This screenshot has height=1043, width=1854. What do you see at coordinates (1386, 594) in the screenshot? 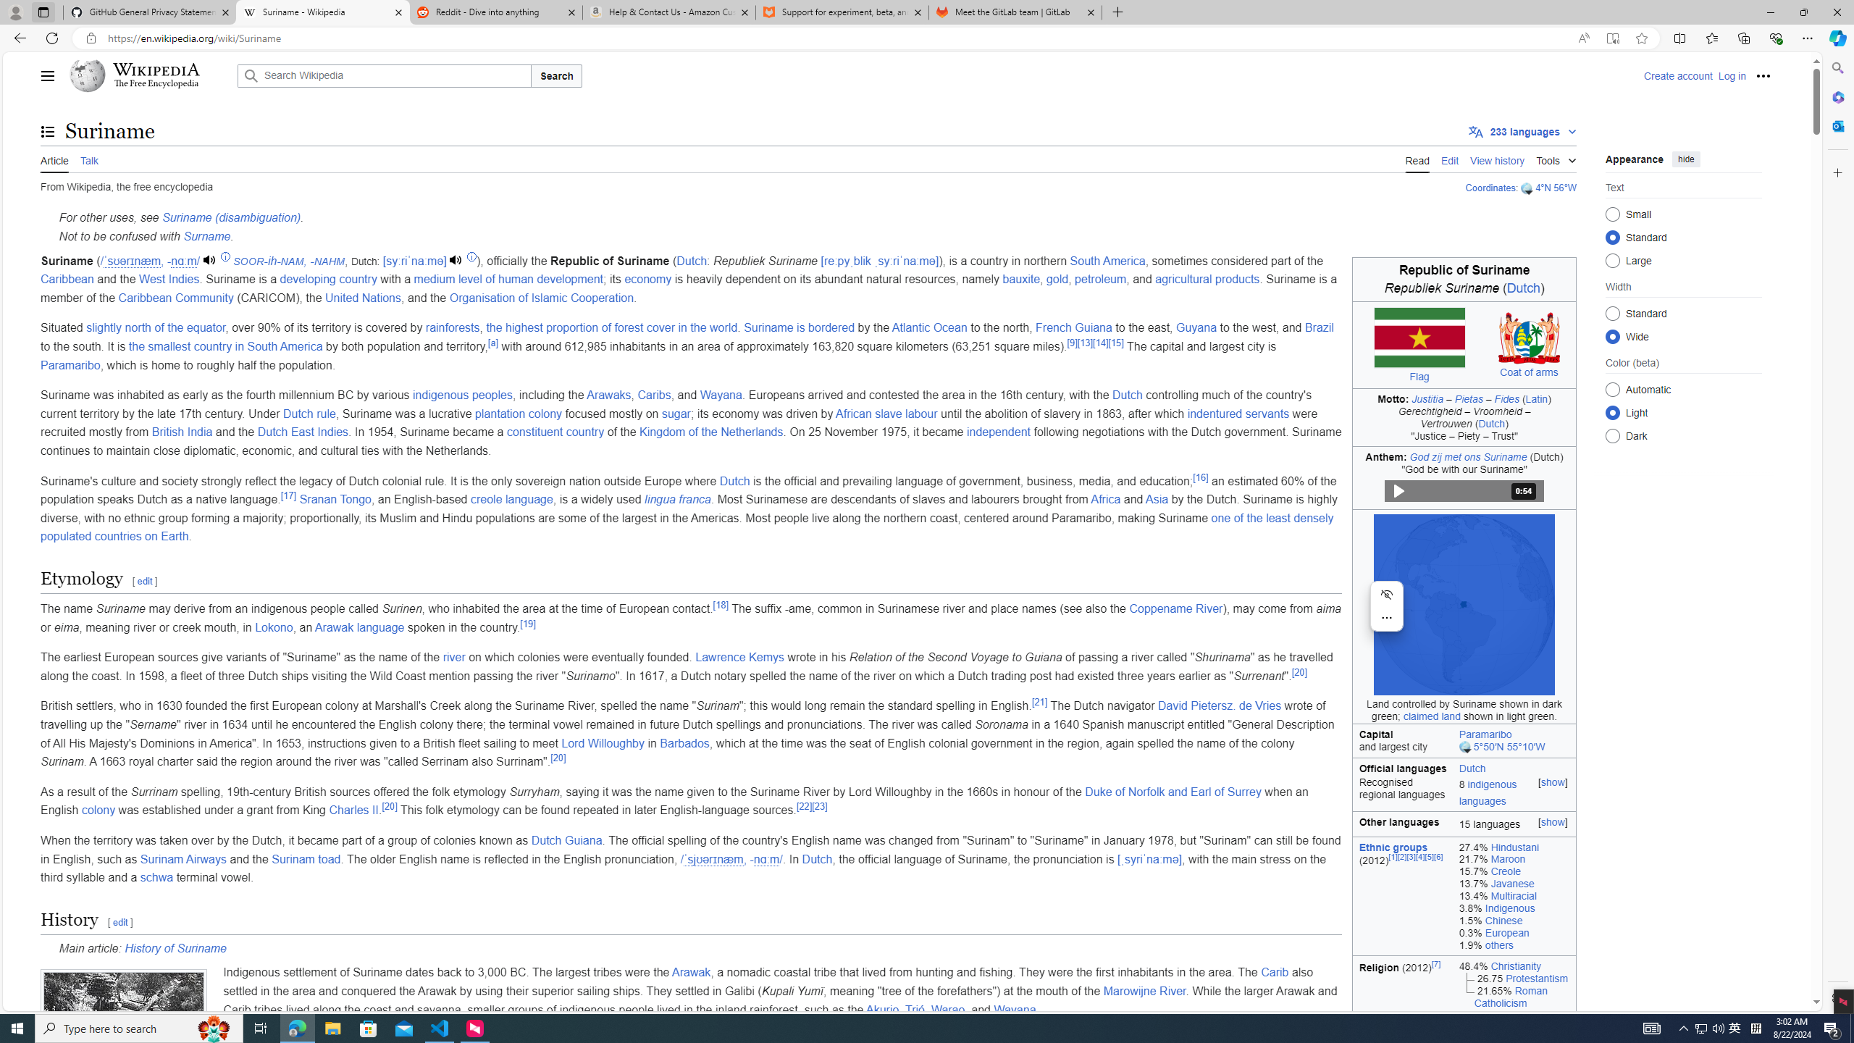
I see `Hide menu` at bounding box center [1386, 594].